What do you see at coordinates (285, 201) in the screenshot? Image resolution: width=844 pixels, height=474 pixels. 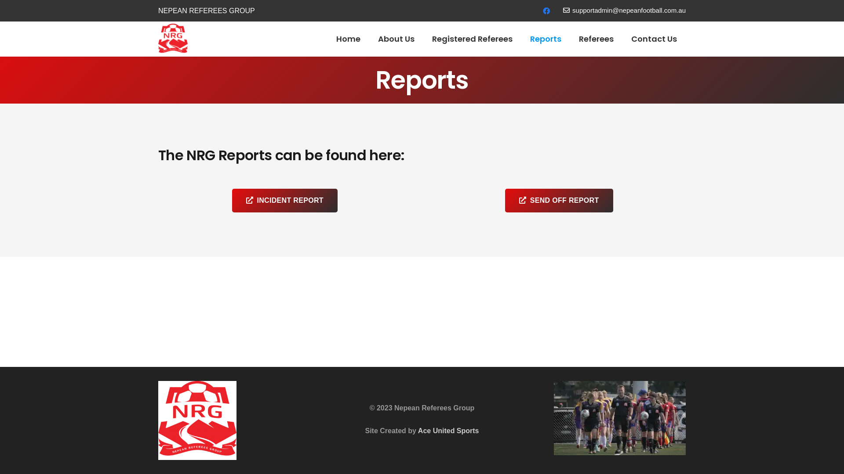 I see `INCIDENT REPORT` at bounding box center [285, 201].